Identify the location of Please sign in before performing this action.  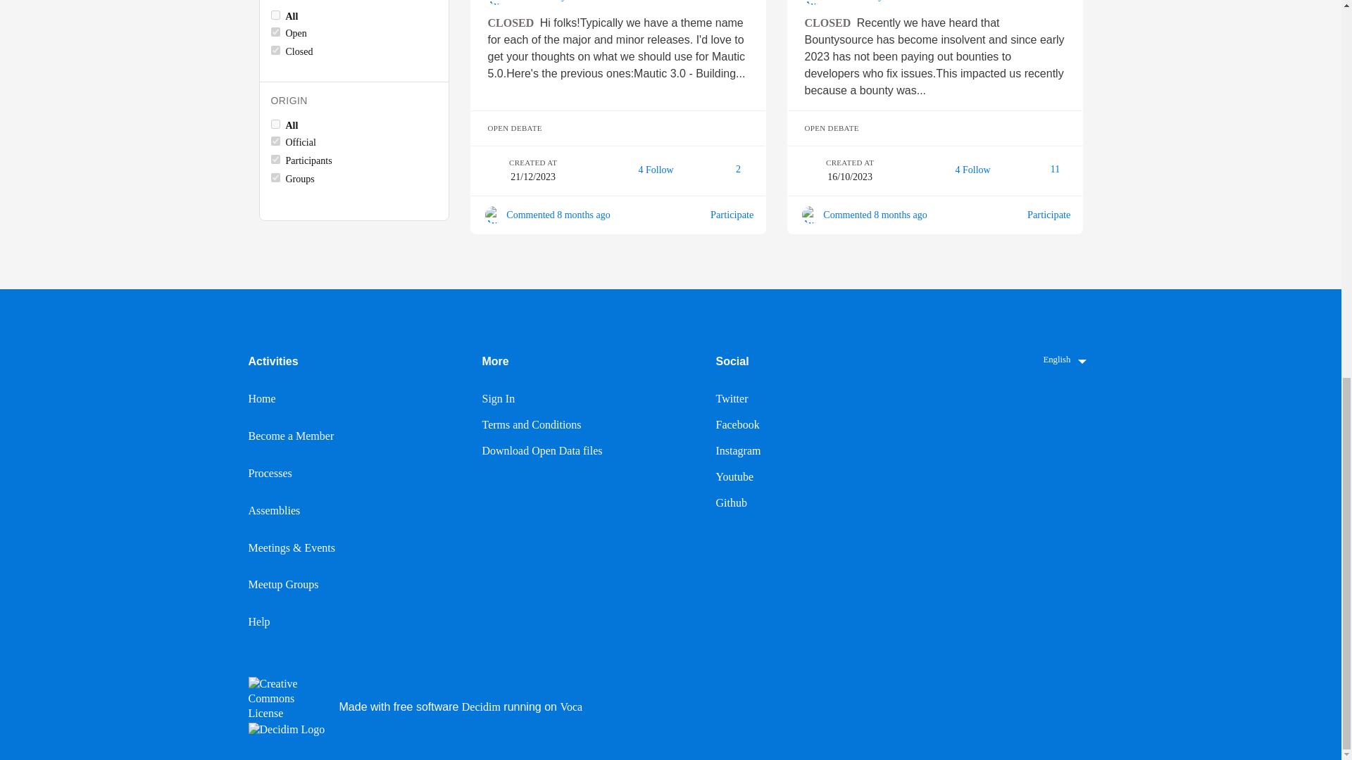
(968, 170).